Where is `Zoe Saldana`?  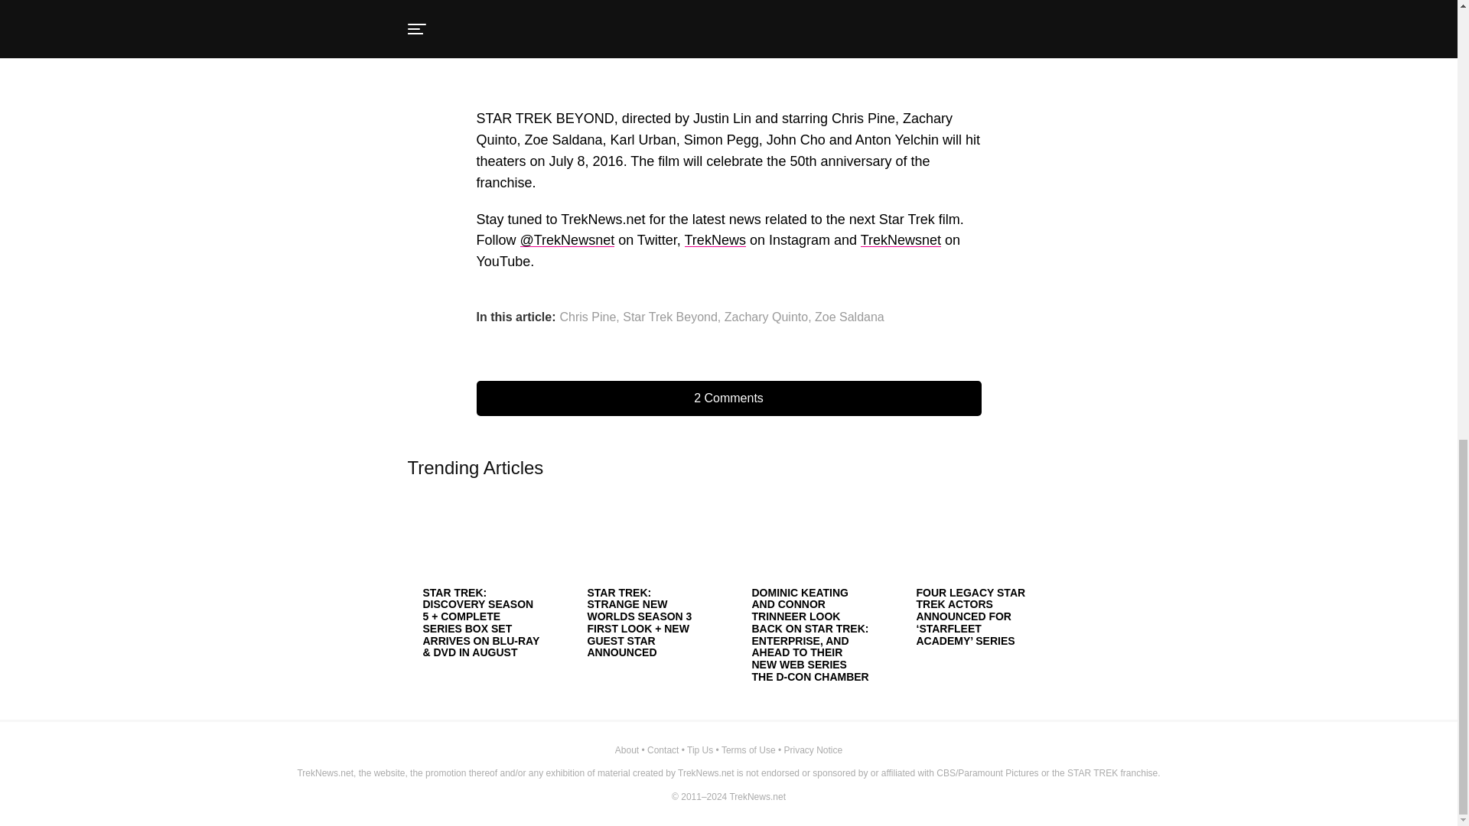
Zoe Saldana is located at coordinates (849, 317).